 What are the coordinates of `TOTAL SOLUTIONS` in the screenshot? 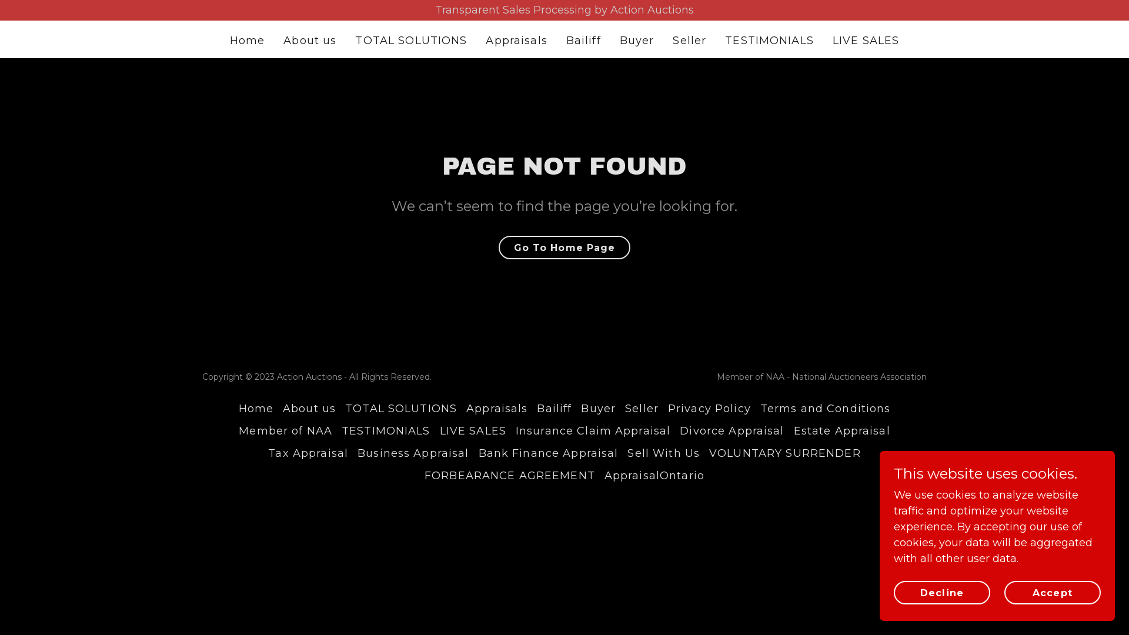 It's located at (411, 41).